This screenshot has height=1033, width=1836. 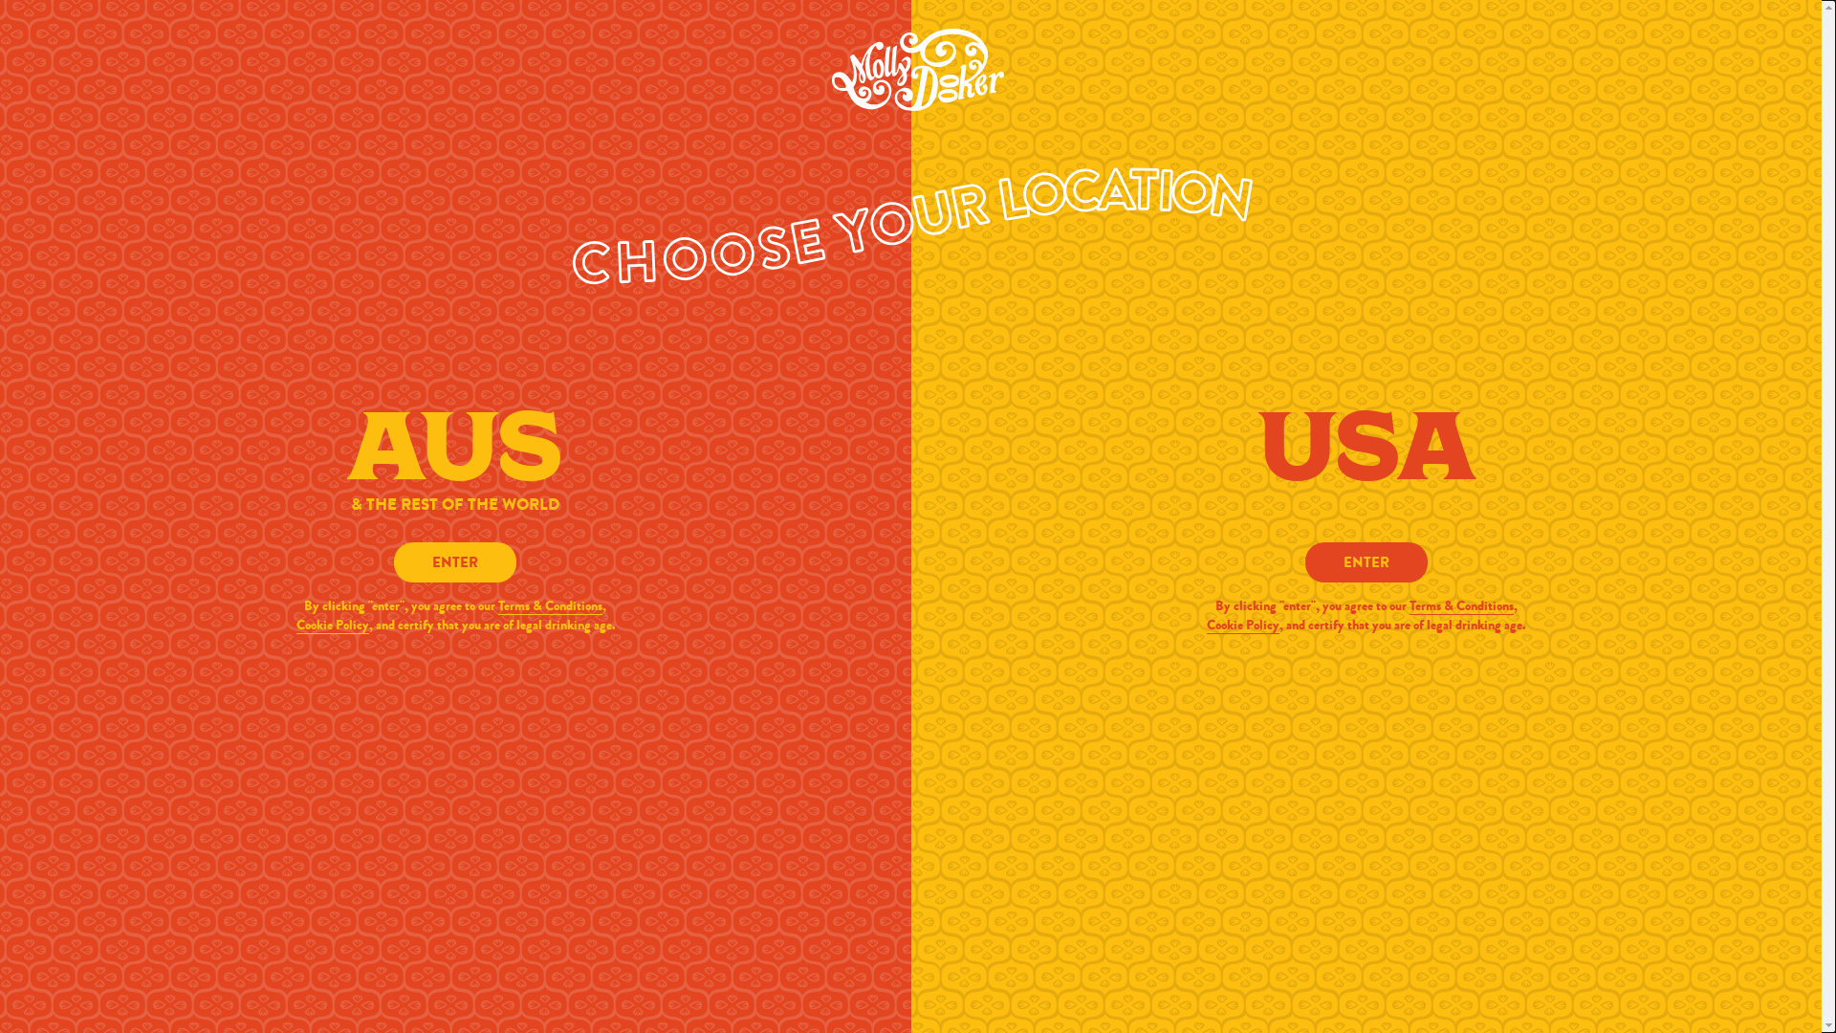 What do you see at coordinates (503, 886) in the screenshot?
I see `Privacy Policy` at bounding box center [503, 886].